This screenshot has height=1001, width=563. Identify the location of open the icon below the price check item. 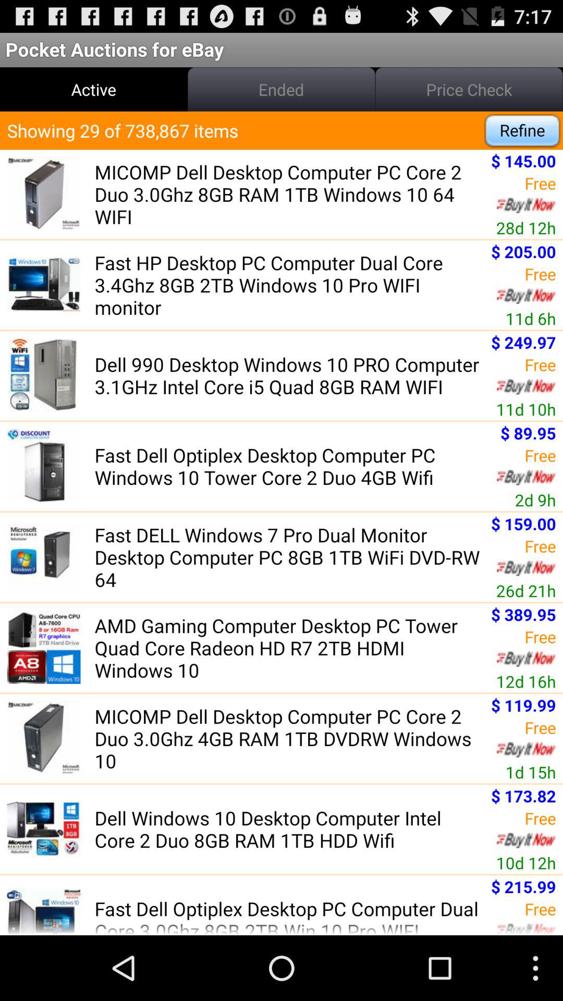
(522, 130).